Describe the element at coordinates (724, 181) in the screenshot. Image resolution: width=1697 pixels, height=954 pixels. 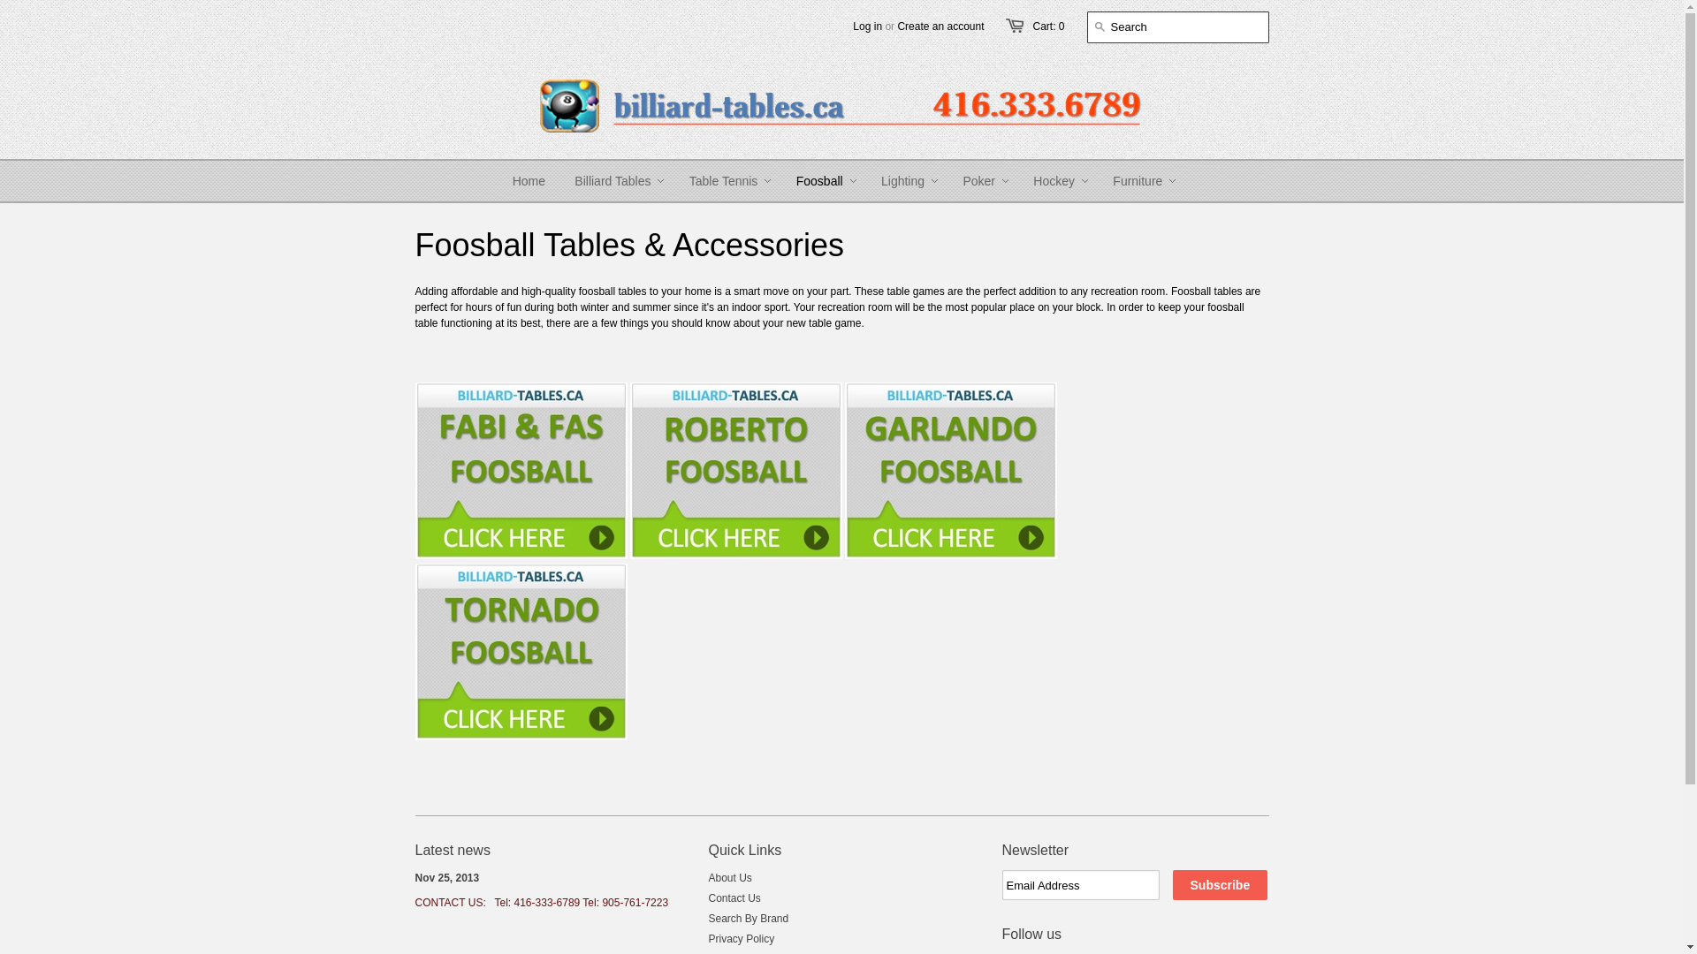
I see `Table Tennis` at that location.